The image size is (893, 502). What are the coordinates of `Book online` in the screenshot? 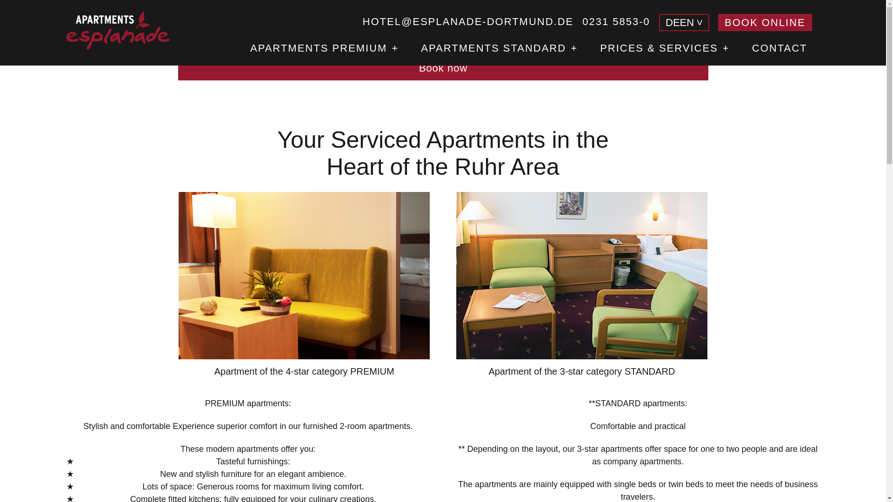 It's located at (765, 22).